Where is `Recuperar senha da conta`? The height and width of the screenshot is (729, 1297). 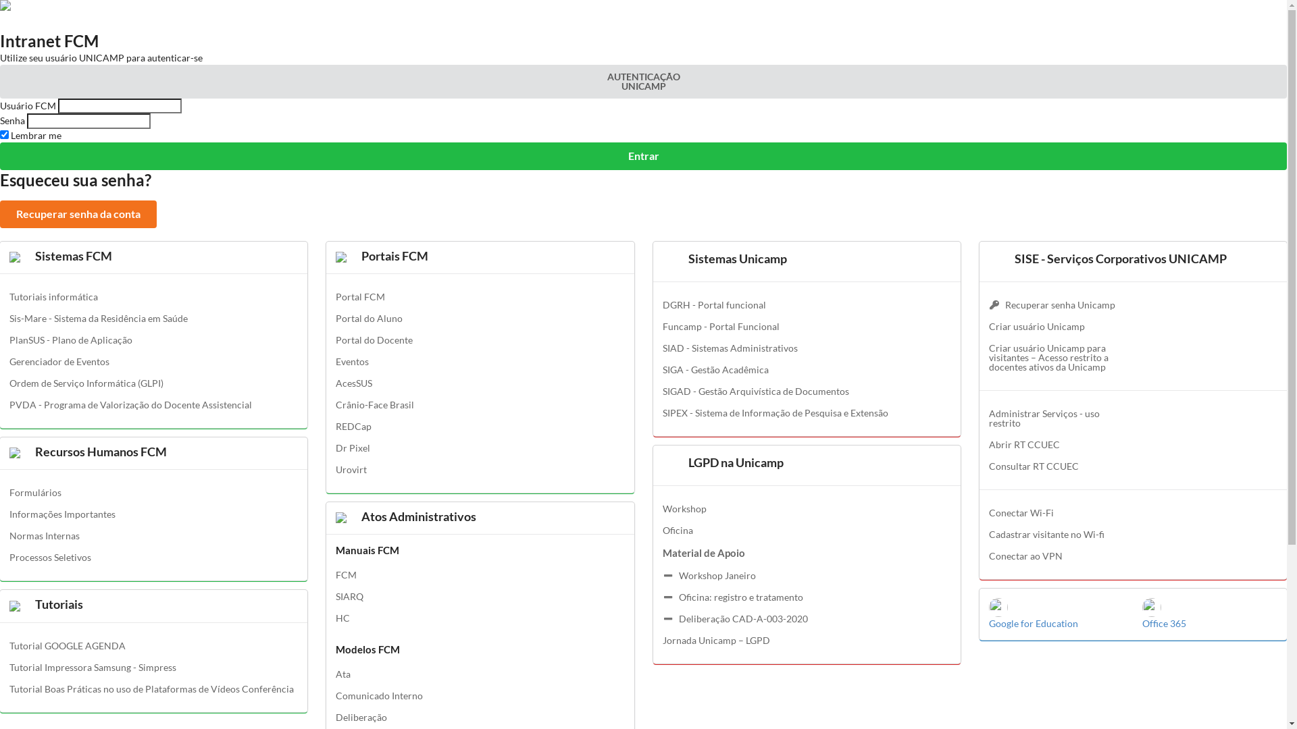 Recuperar senha da conta is located at coordinates (78, 215).